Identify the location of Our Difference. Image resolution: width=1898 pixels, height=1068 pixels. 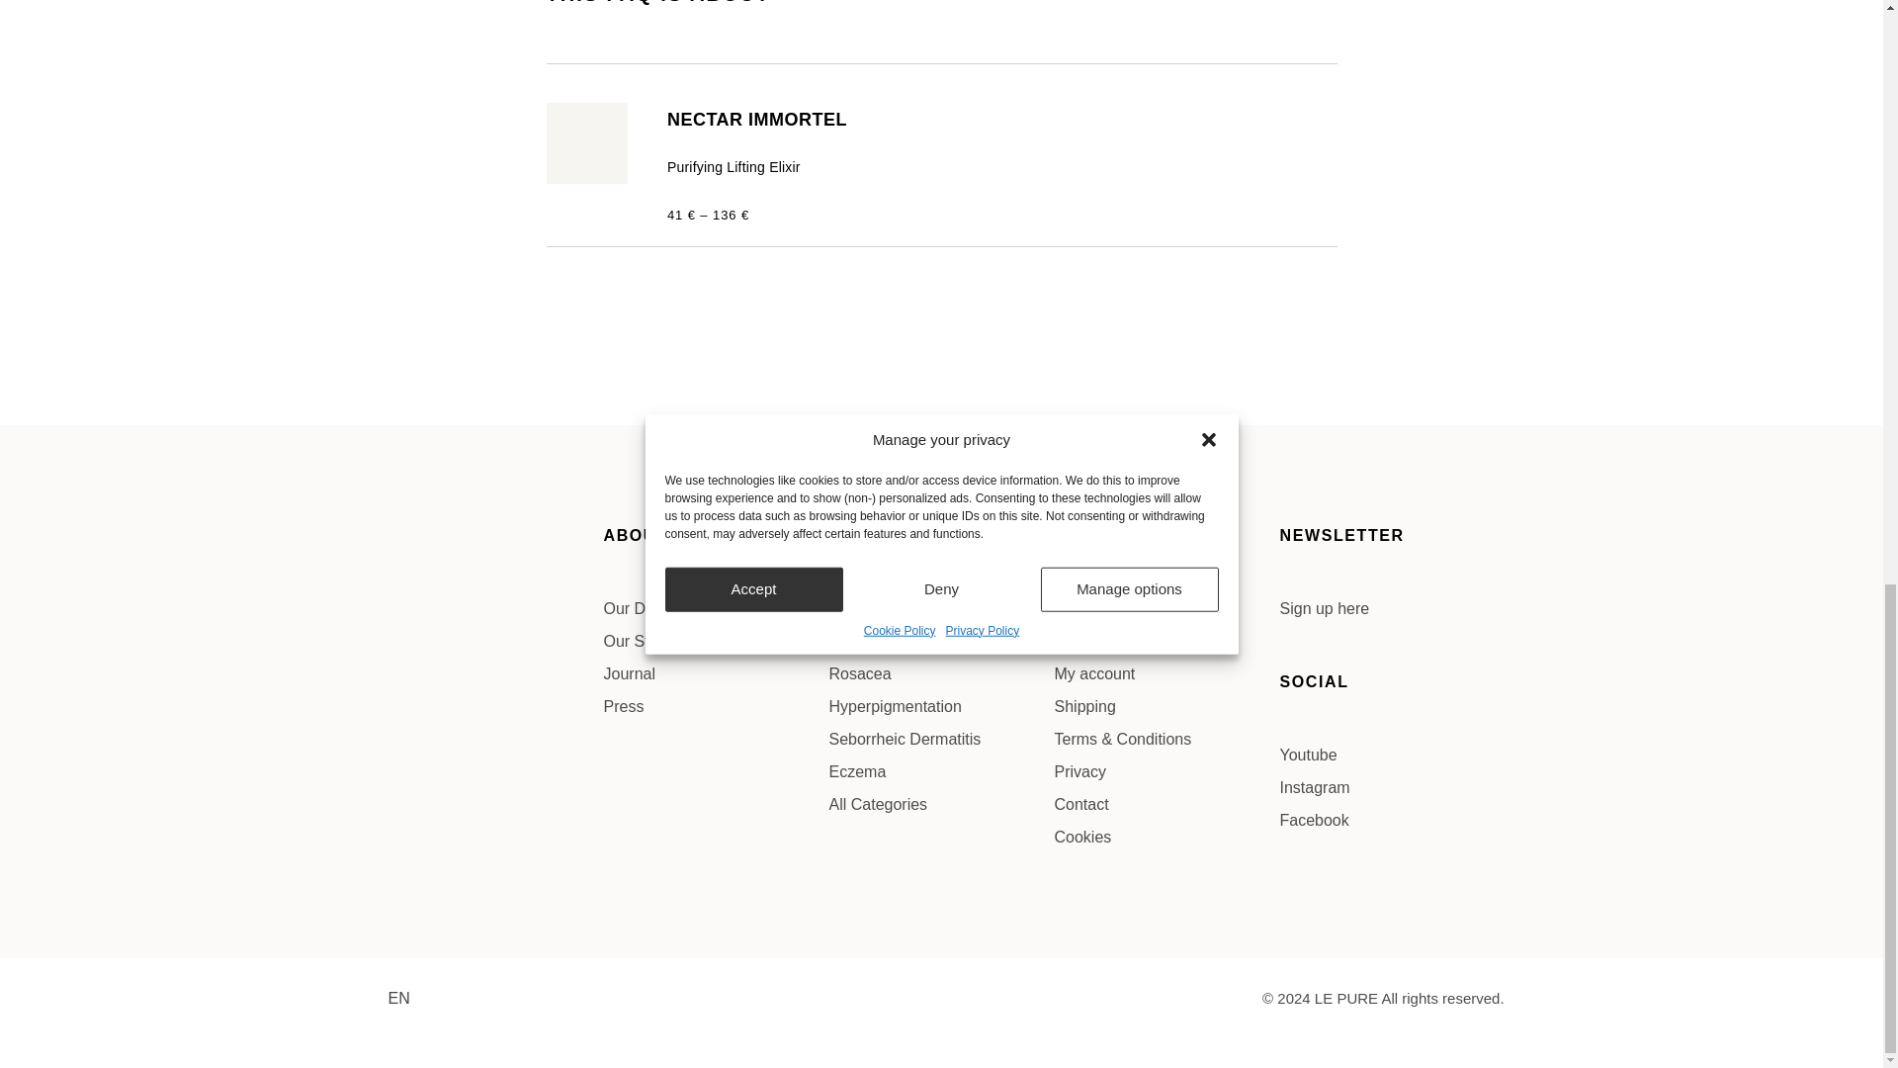
(716, 608).